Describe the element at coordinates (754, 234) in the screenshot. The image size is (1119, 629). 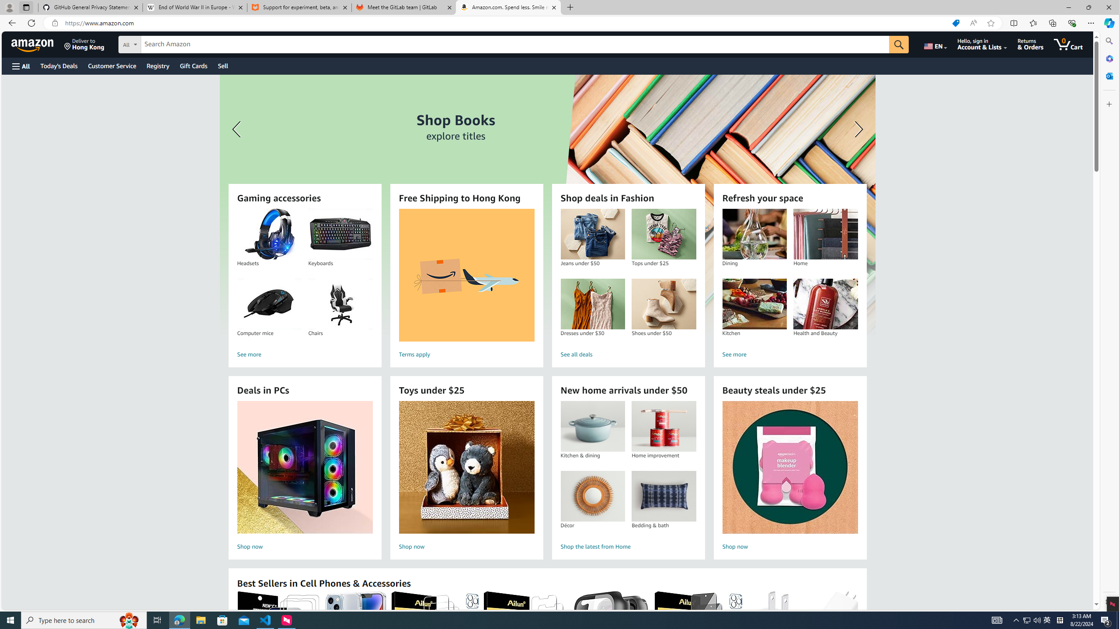
I see `Dining` at that location.